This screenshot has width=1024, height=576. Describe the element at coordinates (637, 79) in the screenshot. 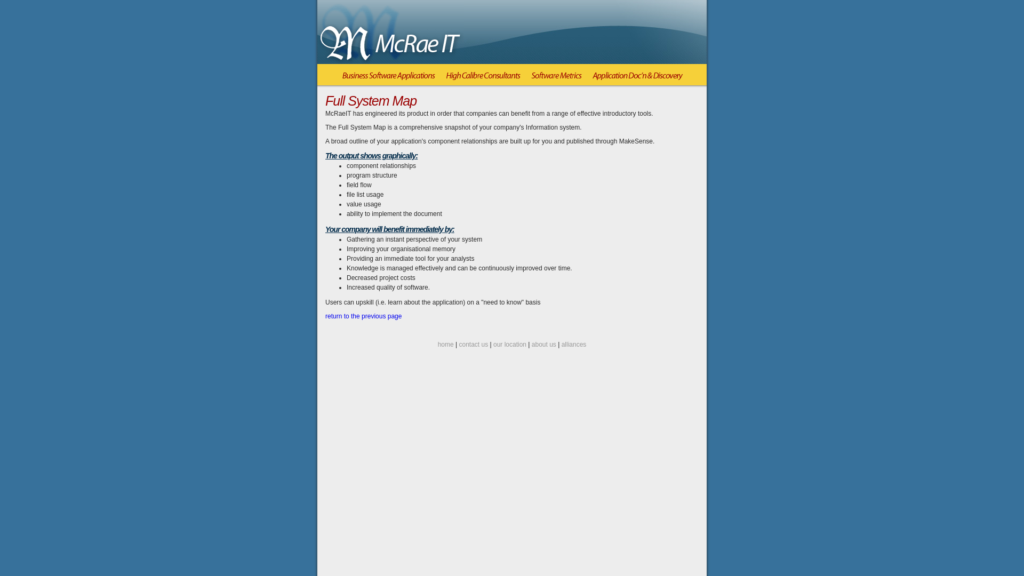

I see `Application Doc'n & Discovery` at that location.